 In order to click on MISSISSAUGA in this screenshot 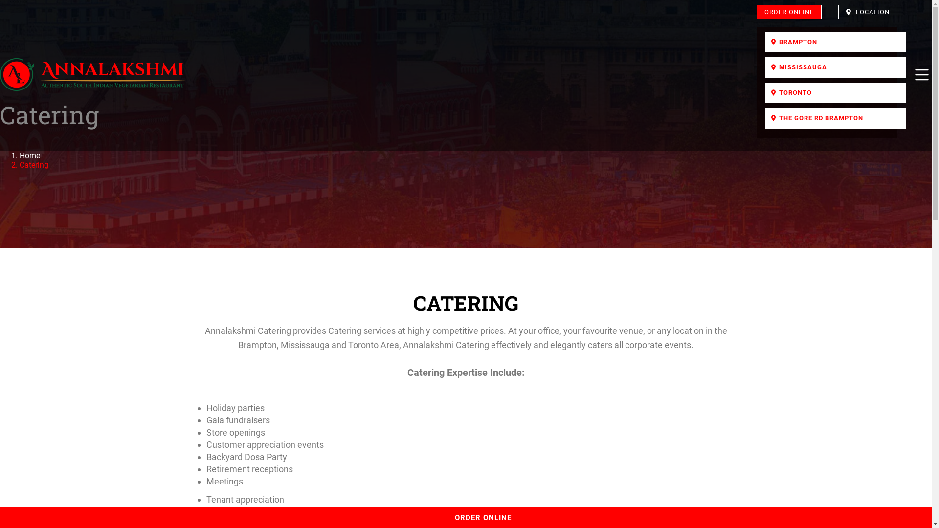, I will do `click(836, 67)`.